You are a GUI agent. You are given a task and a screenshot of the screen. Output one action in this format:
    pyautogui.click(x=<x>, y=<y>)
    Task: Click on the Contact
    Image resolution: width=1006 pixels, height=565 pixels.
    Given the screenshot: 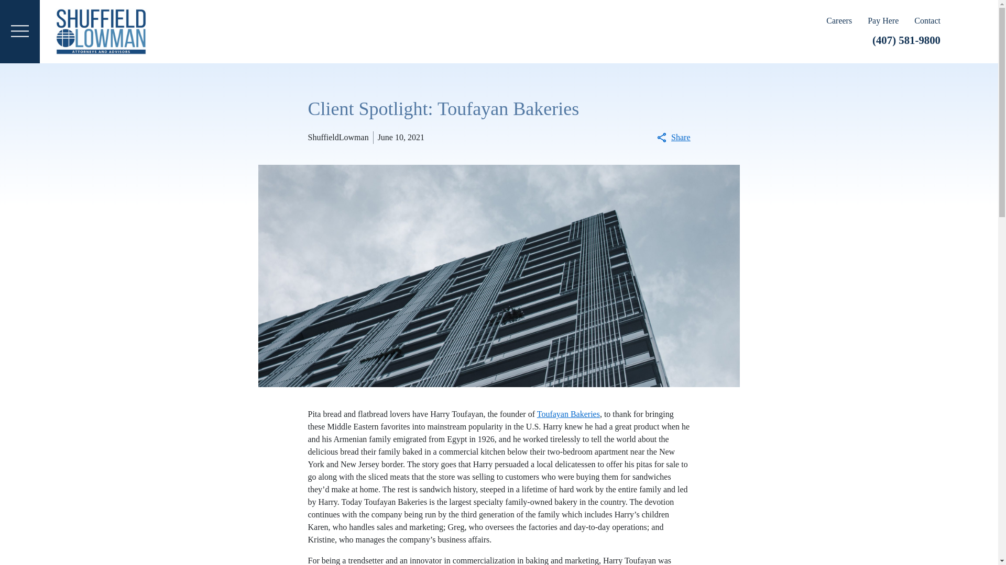 What is the action you would take?
    pyautogui.click(x=927, y=21)
    